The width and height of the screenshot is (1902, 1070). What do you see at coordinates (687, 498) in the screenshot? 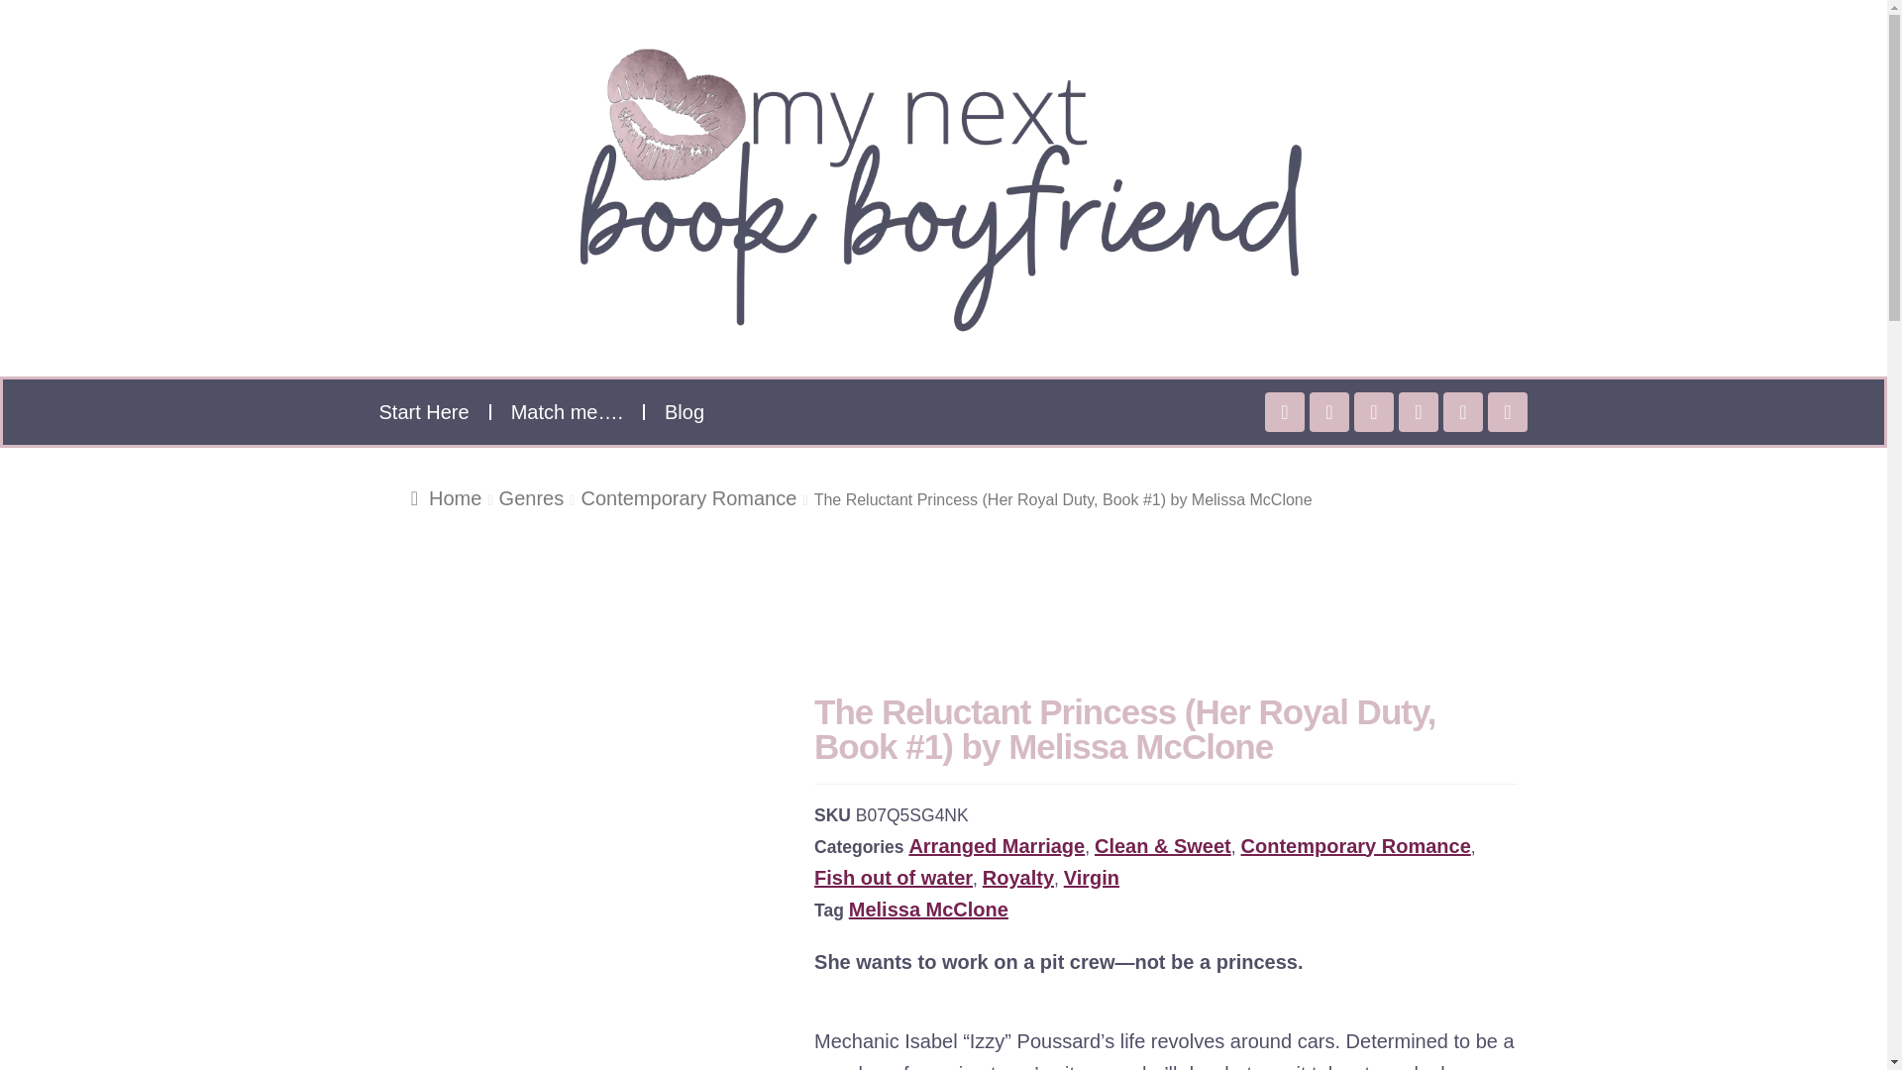
I see `Contemporary Romance` at bounding box center [687, 498].